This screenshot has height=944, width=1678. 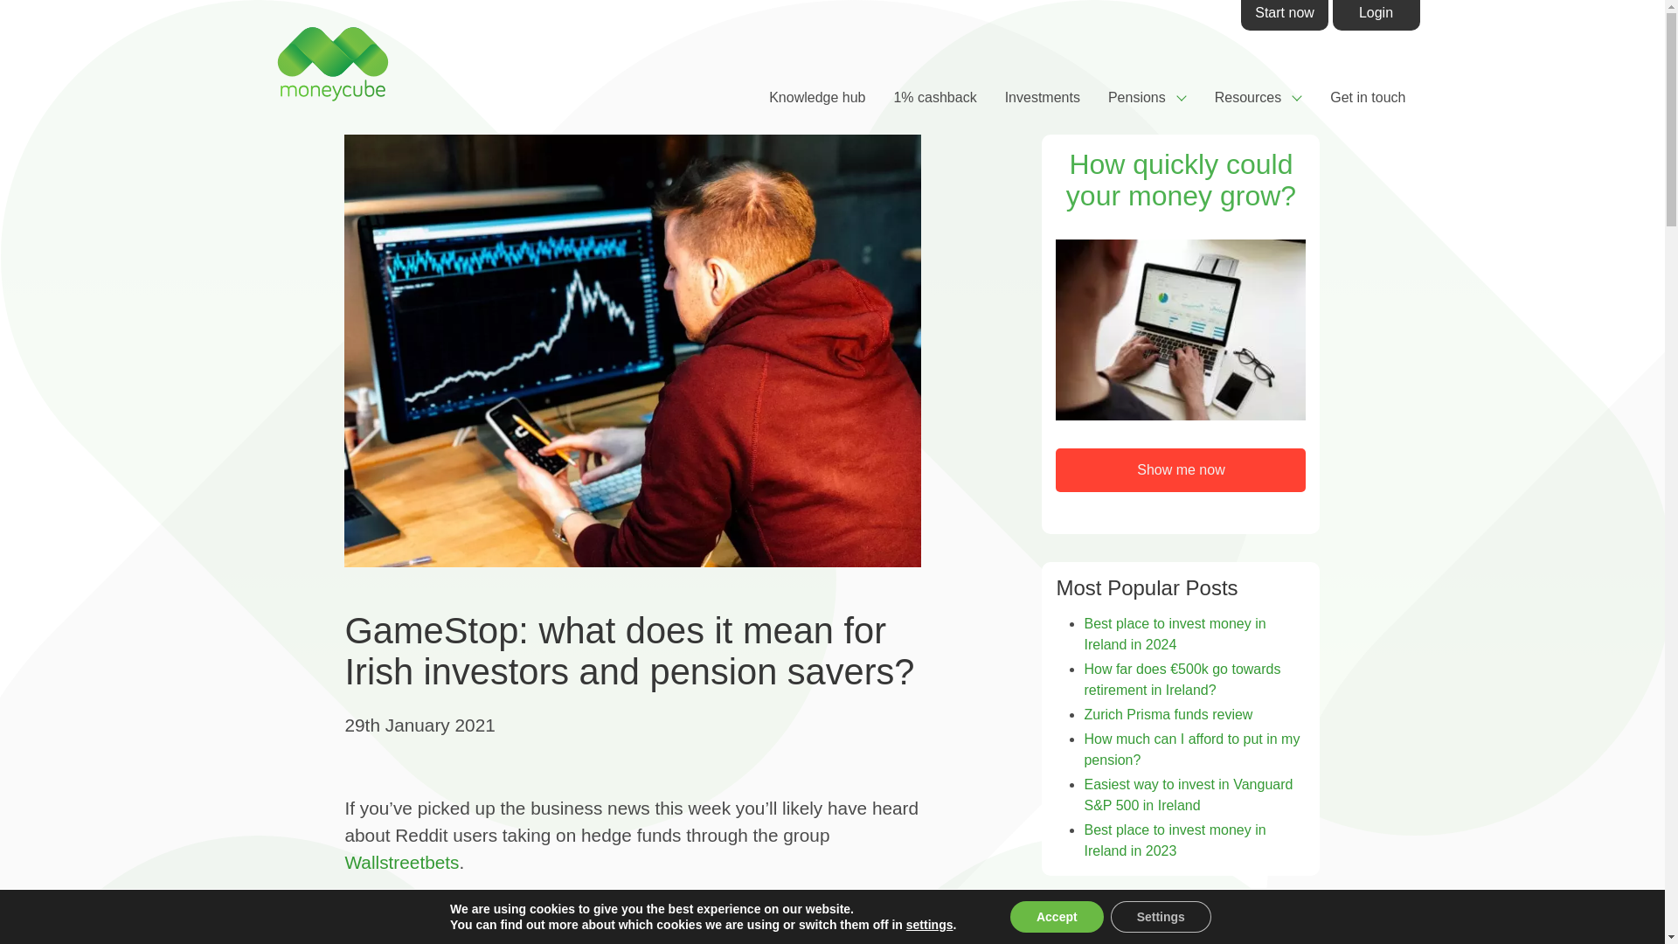 What do you see at coordinates (1180, 470) in the screenshot?
I see `Show me now` at bounding box center [1180, 470].